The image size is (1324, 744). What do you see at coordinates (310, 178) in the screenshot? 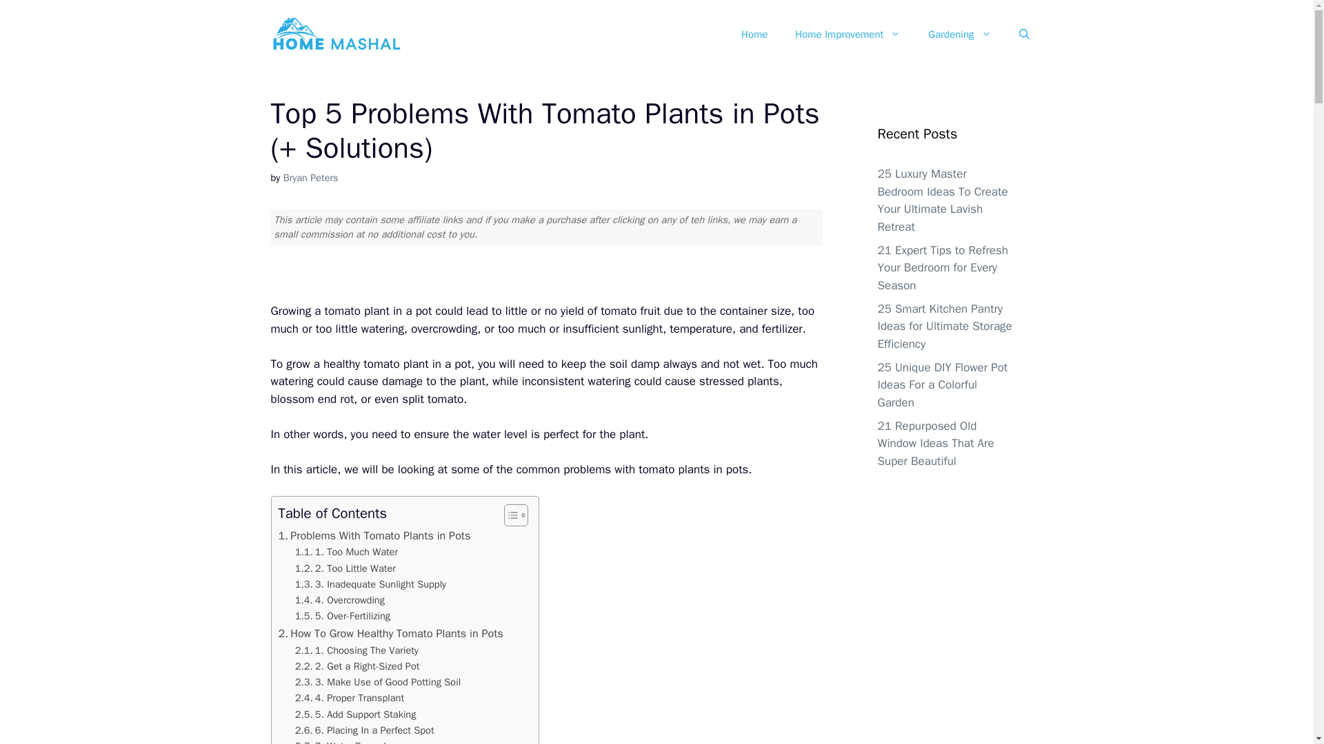
I see `View all posts by Bryan Peters` at bounding box center [310, 178].